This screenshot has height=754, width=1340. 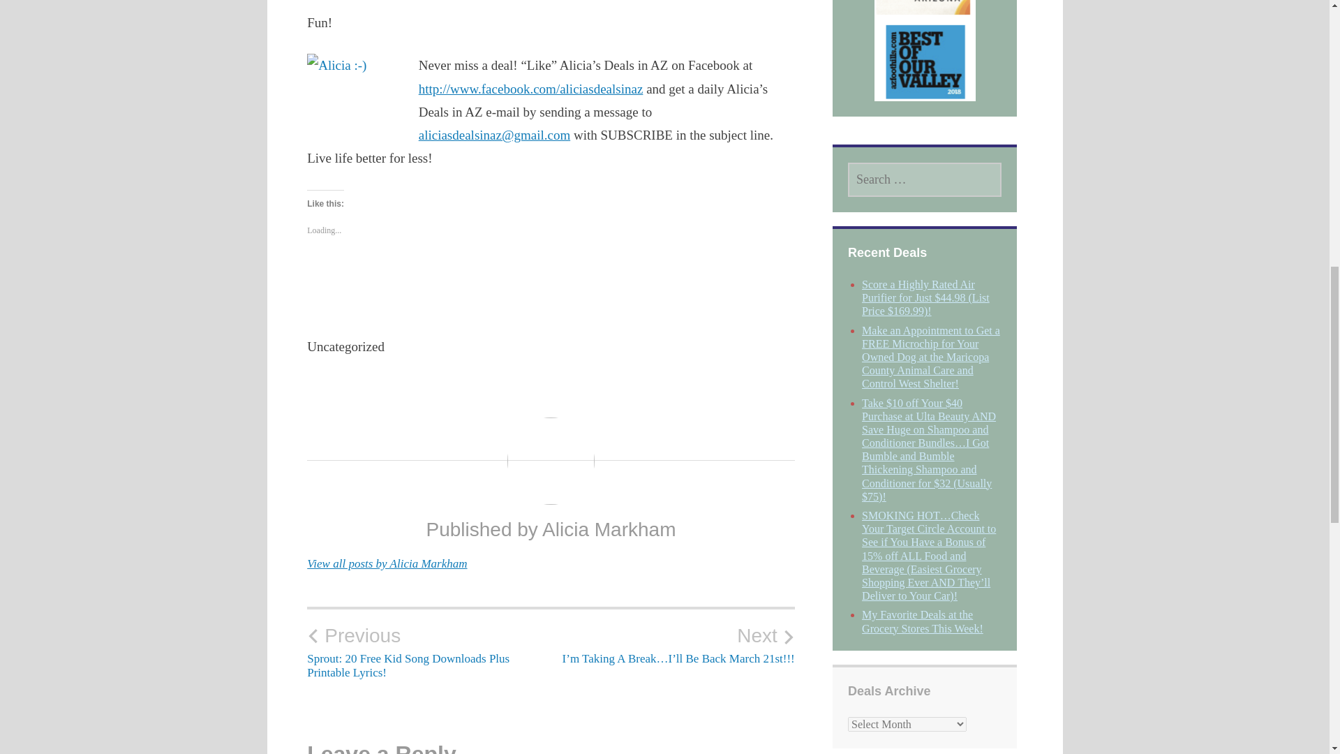 What do you see at coordinates (387, 563) in the screenshot?
I see `View all posts by Alicia Markham` at bounding box center [387, 563].